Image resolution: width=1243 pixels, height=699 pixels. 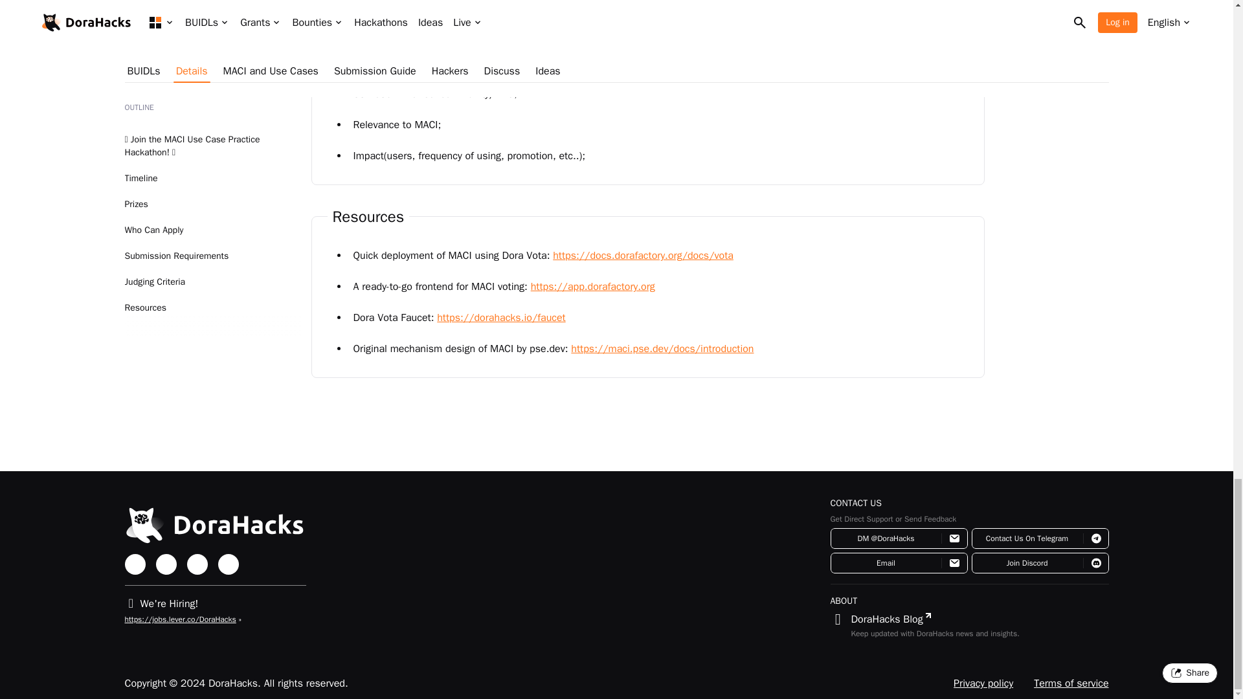 I want to click on Join Discord, so click(x=1040, y=563).